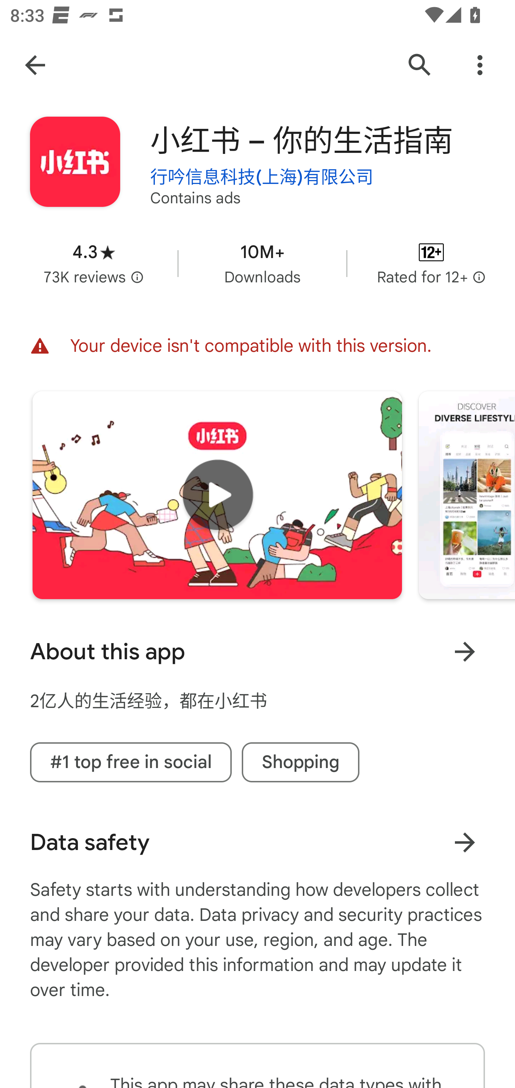 This screenshot has width=515, height=1088. I want to click on Learn more about data safety, so click(465, 842).